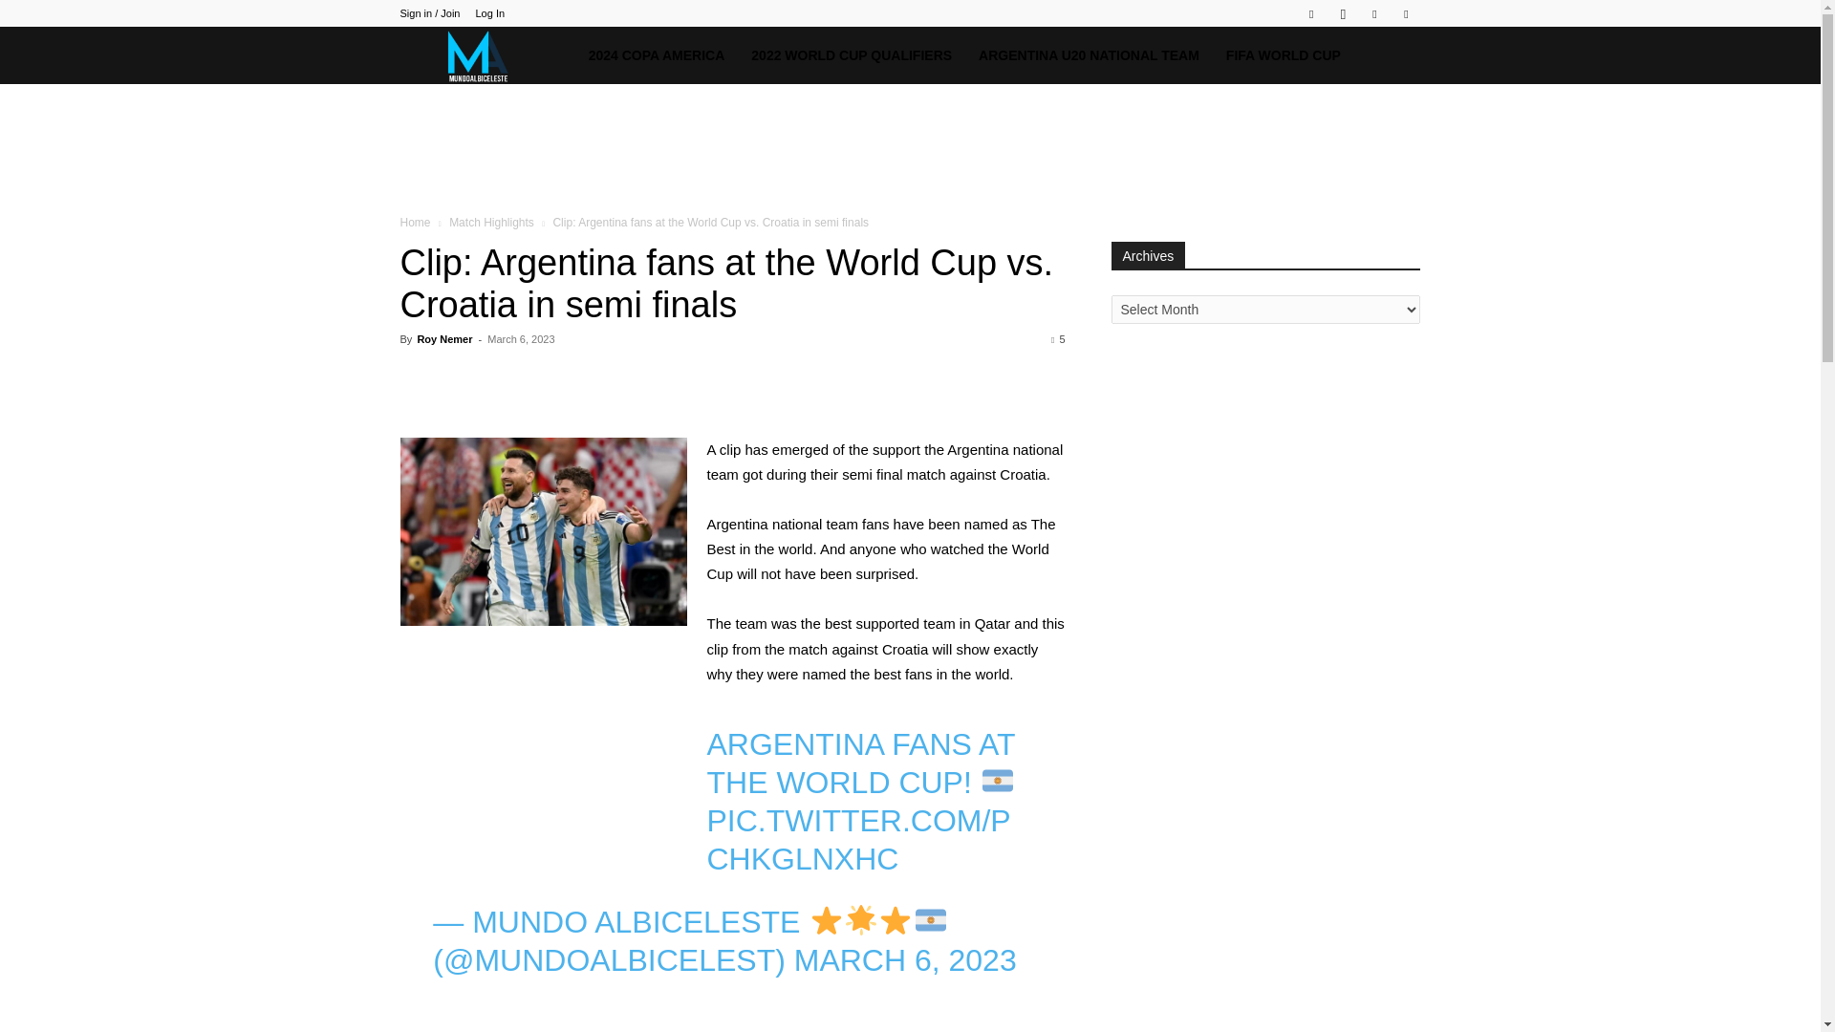 The image size is (1835, 1032). What do you see at coordinates (486, 55) in the screenshot?
I see `Mundo Albiceleste` at bounding box center [486, 55].